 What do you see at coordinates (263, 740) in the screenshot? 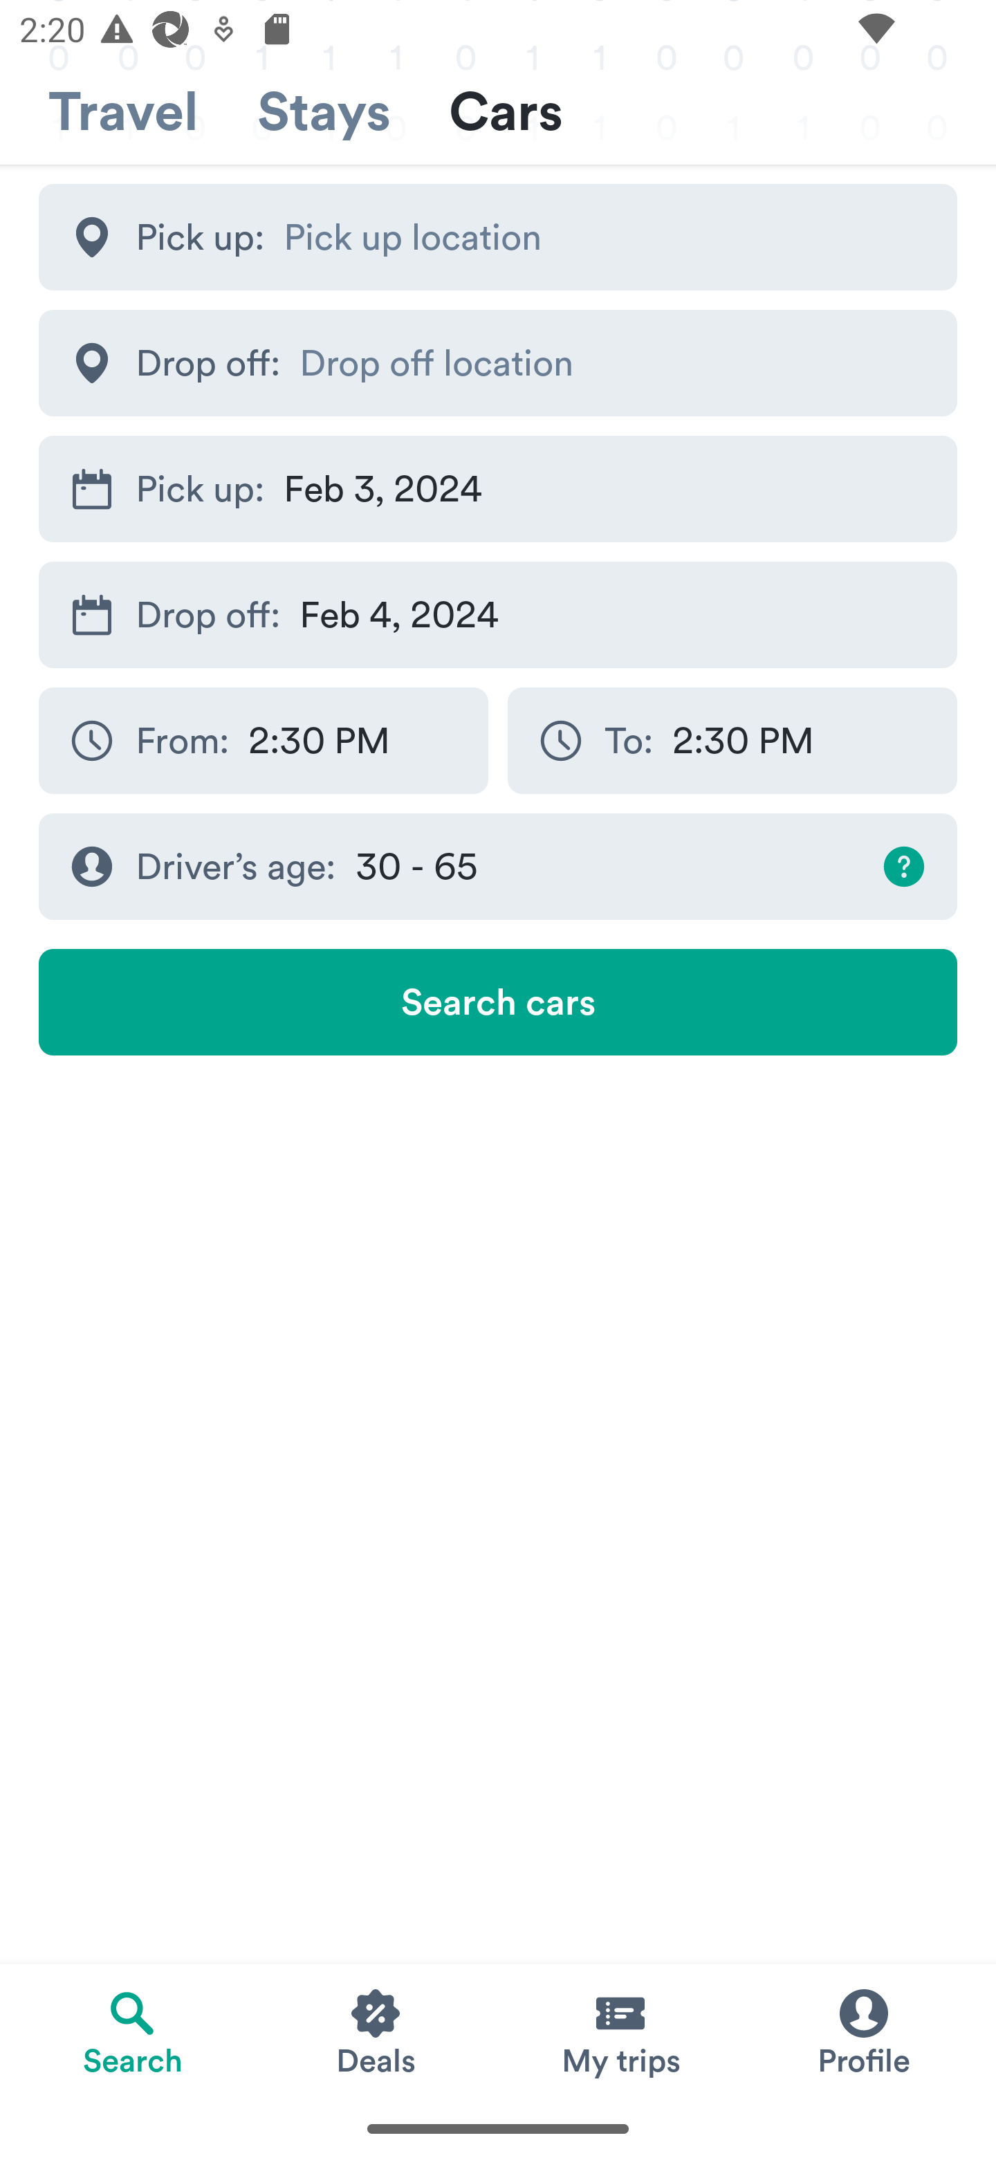
I see `From: 2:30 PM` at bounding box center [263, 740].